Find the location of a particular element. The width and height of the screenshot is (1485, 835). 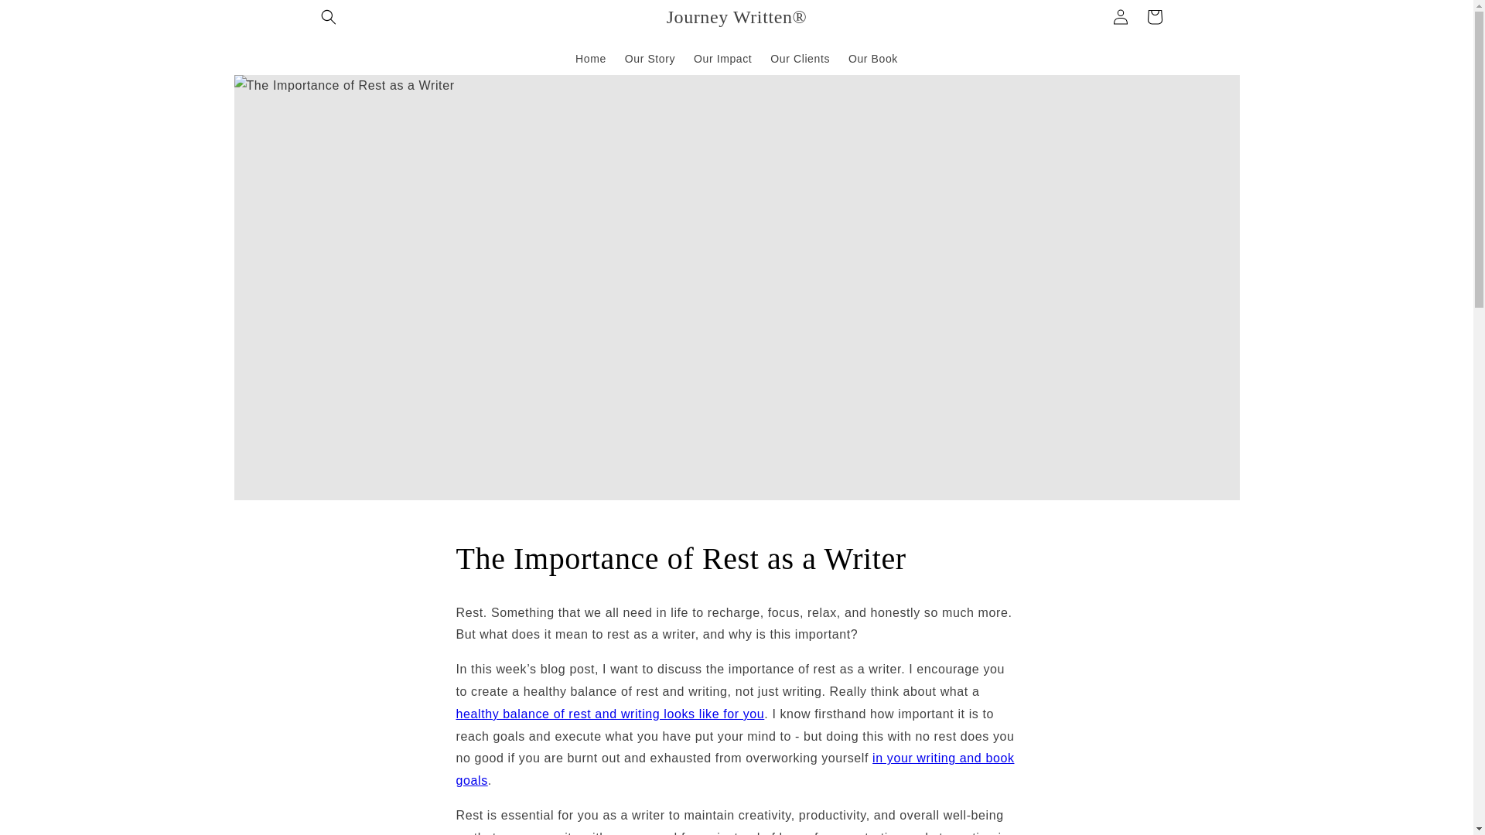

Log in is located at coordinates (1120, 17).